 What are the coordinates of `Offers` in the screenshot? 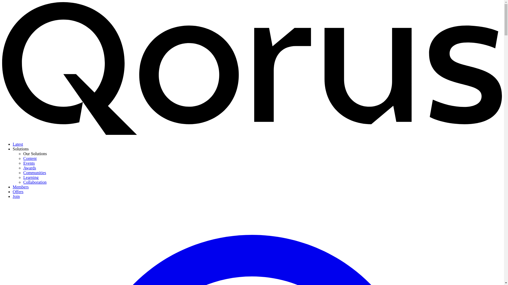 It's located at (18, 192).